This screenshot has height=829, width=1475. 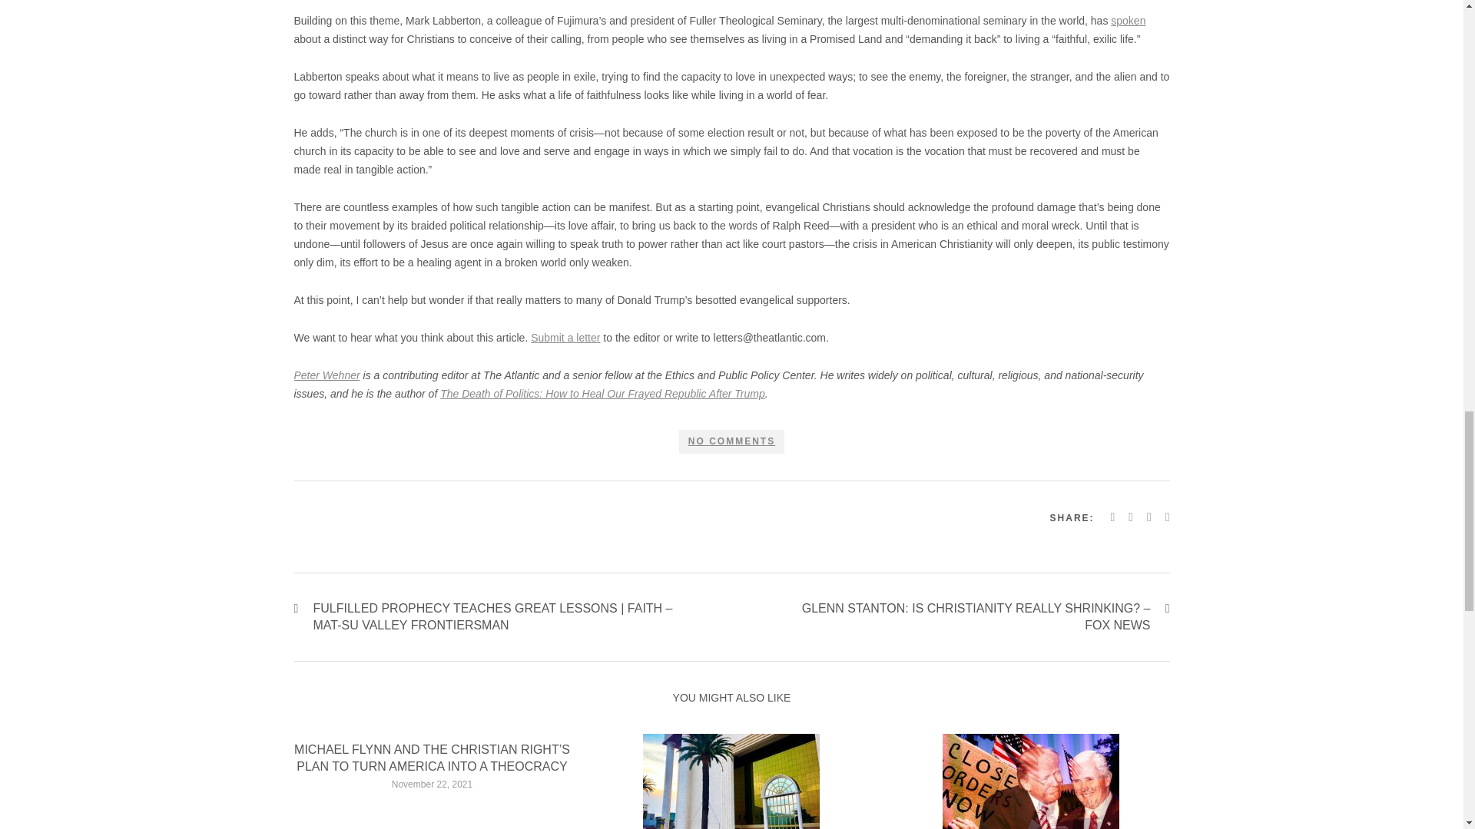 What do you see at coordinates (489, 393) in the screenshot?
I see `The Death of Politics` at bounding box center [489, 393].